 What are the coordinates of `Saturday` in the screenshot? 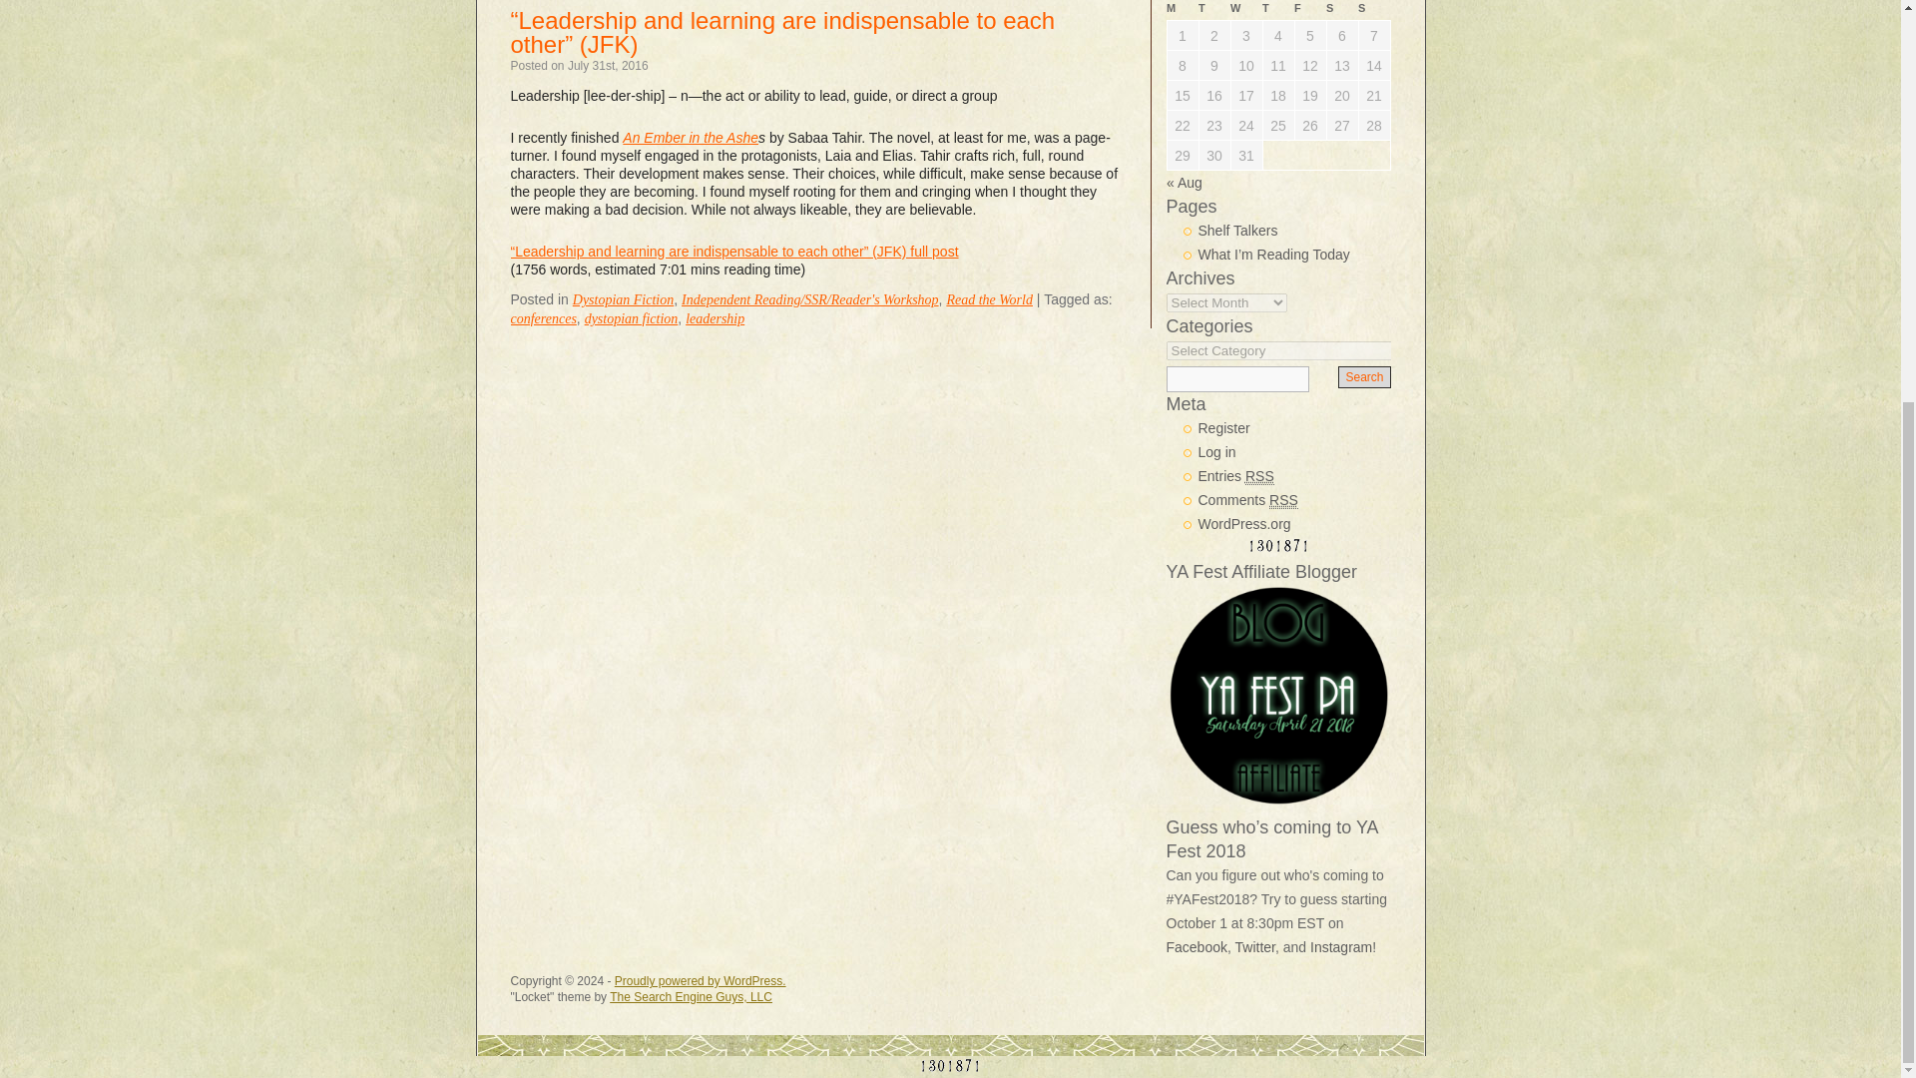 It's located at (1341, 10).